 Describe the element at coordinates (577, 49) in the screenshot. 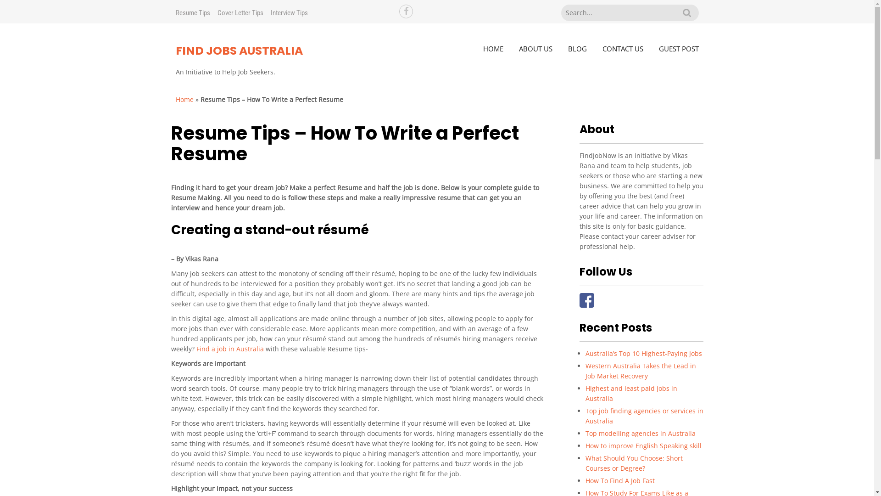

I see `BLOG` at that location.